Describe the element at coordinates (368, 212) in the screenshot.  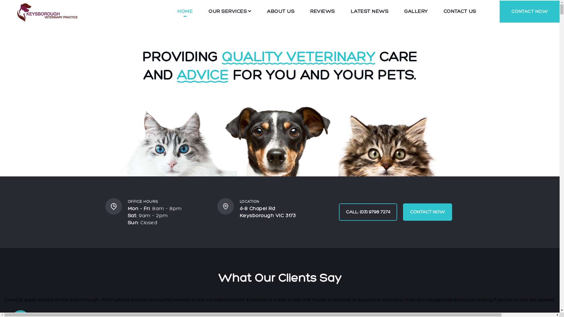
I see `CALL: (03) 9798 7274` at that location.